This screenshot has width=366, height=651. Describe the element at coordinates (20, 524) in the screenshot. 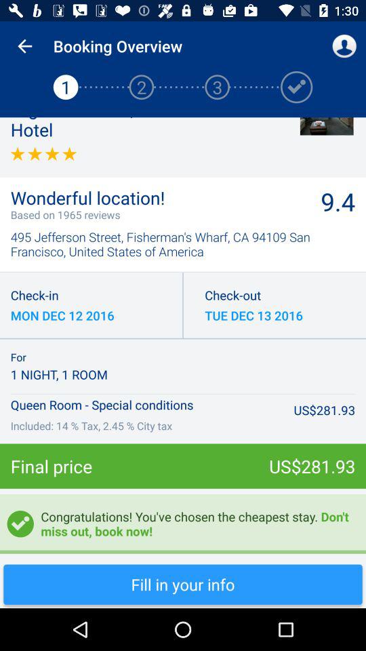

I see `select tick mark which is below final price on the page` at that location.